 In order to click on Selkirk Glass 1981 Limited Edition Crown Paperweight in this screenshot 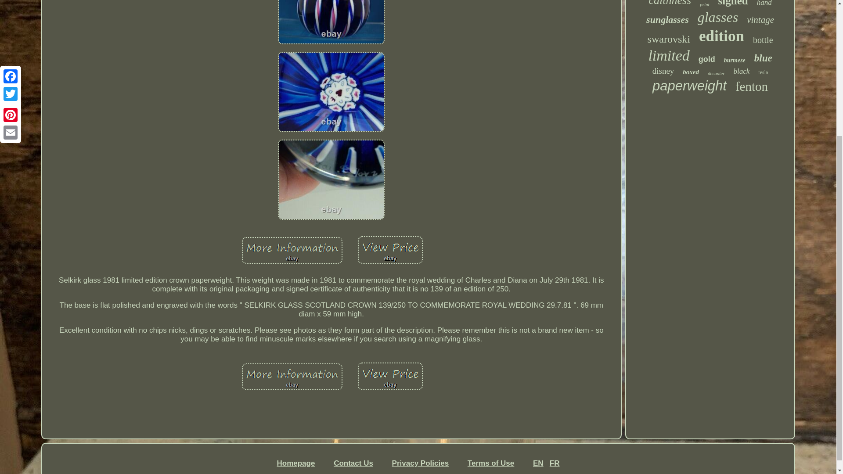, I will do `click(390, 377)`.